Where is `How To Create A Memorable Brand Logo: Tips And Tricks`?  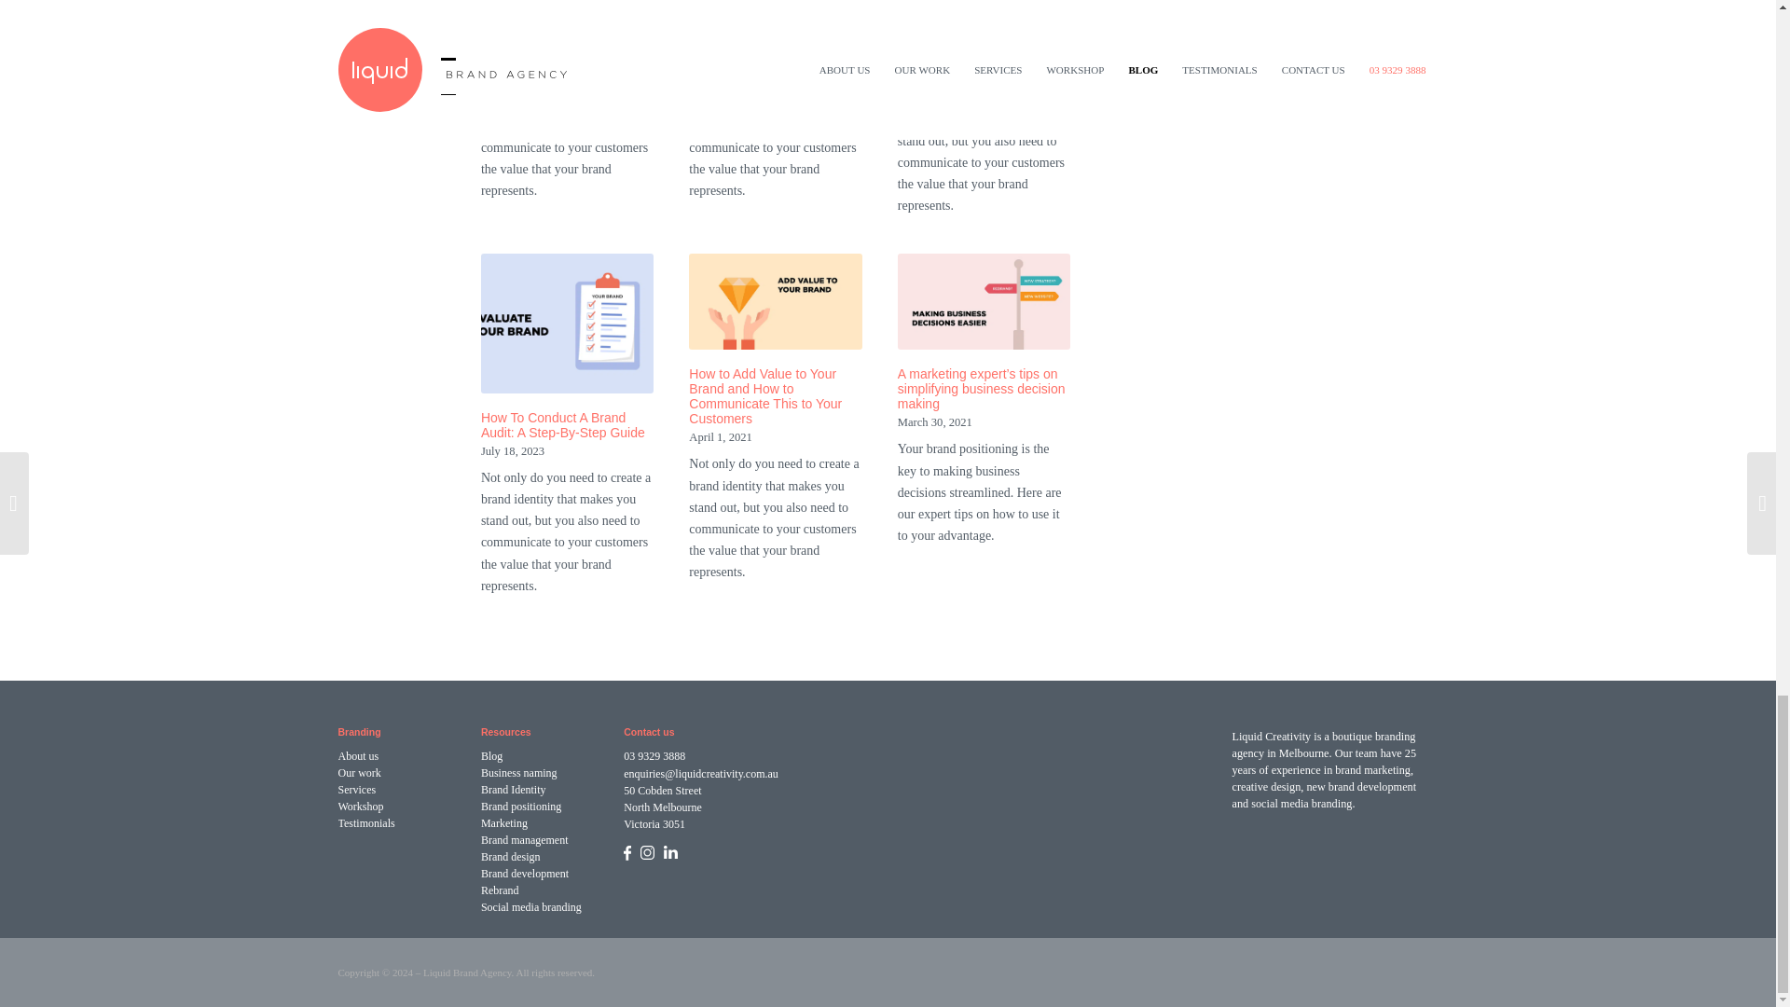 How To Create A Memorable Brand Logo: Tips And Tricks is located at coordinates (563, 30).